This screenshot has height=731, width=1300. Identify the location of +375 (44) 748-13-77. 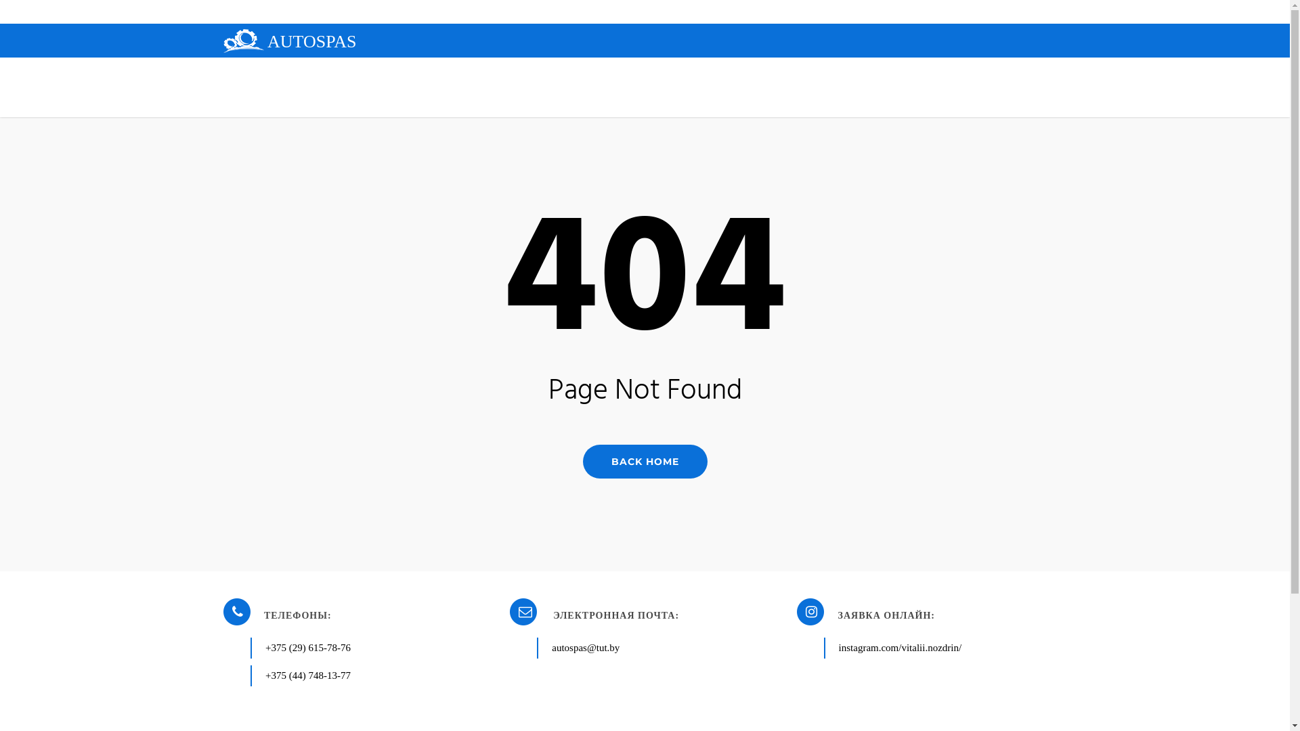
(308, 675).